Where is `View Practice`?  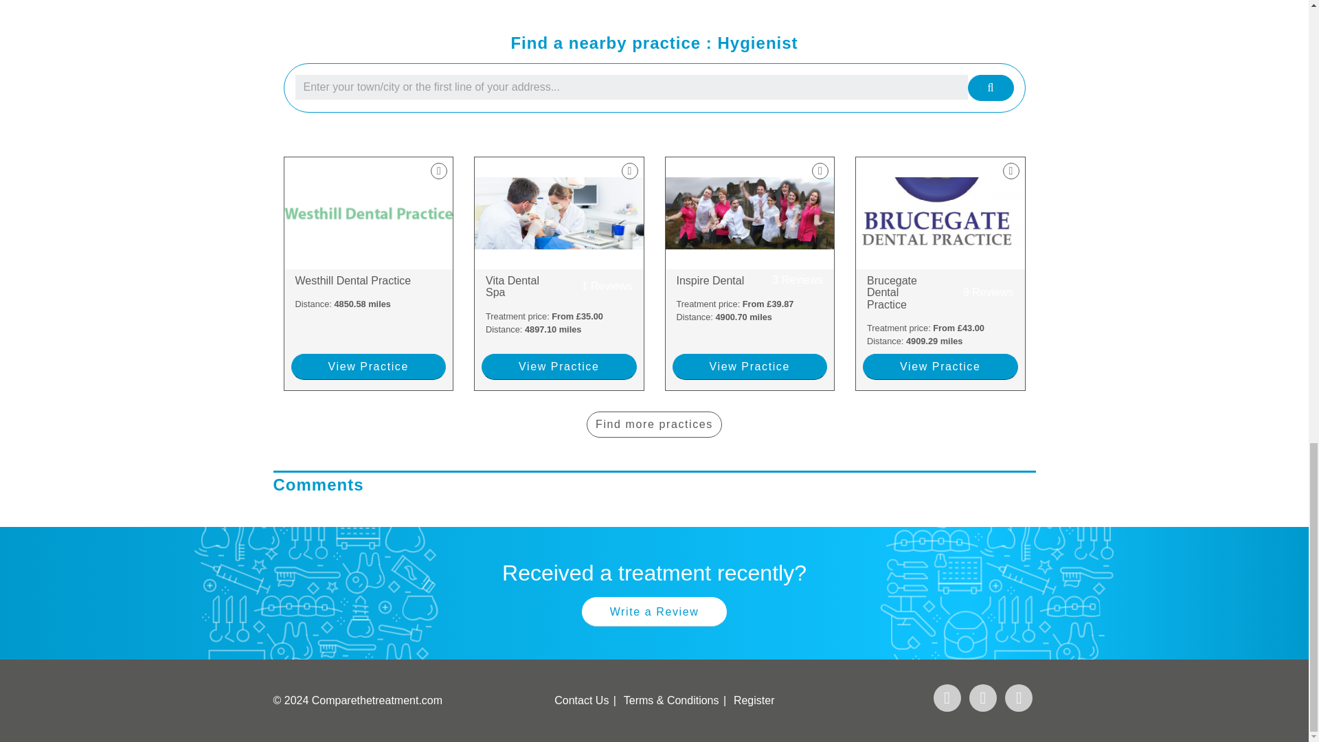 View Practice is located at coordinates (749, 367).